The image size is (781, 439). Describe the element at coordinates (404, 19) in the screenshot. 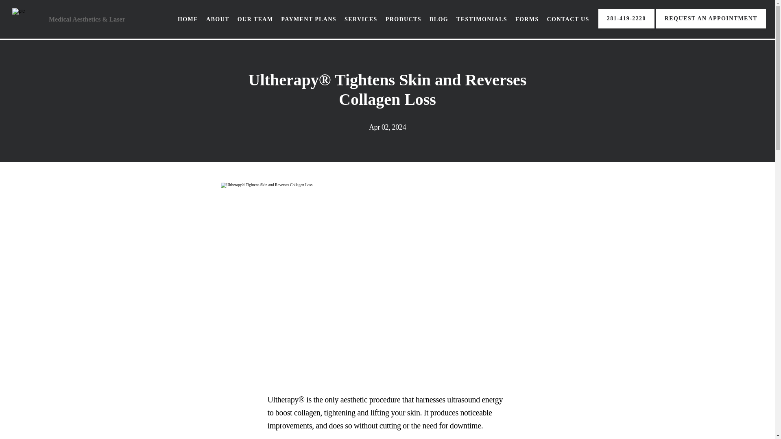

I see `PRODUCTS` at that location.